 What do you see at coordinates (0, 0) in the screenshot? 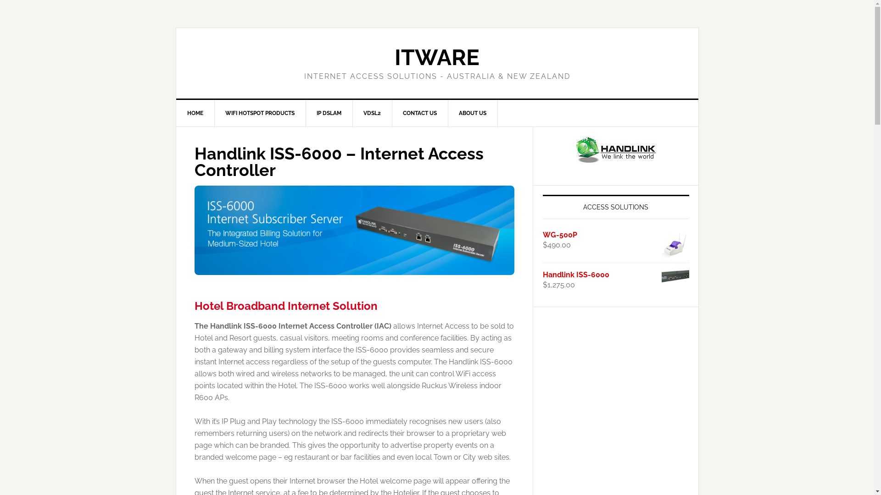
I see `Skip to primary navigation` at bounding box center [0, 0].